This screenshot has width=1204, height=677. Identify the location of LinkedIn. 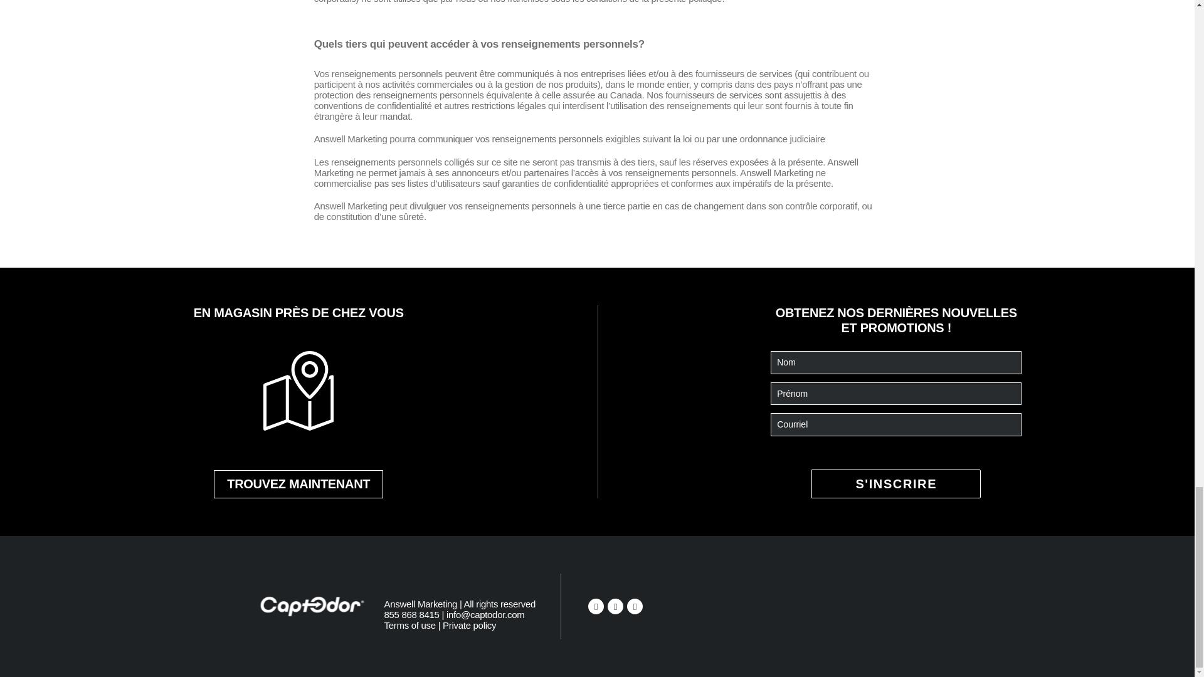
(635, 606).